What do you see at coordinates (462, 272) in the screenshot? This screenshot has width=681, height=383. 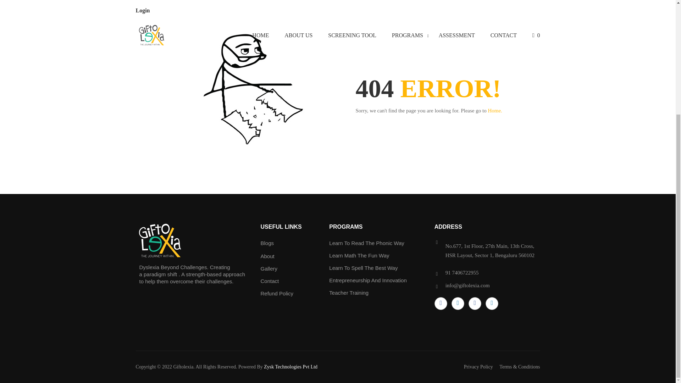 I see `91 7406722955` at bounding box center [462, 272].